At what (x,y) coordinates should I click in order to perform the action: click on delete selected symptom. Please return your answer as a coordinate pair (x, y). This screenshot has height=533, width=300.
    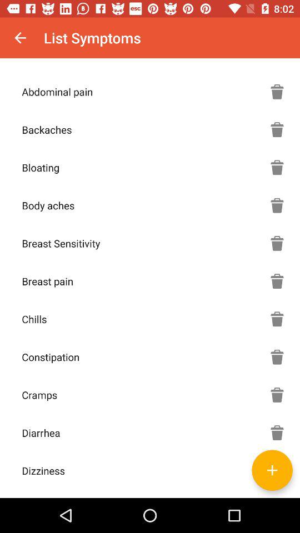
    Looking at the image, I should click on (277, 433).